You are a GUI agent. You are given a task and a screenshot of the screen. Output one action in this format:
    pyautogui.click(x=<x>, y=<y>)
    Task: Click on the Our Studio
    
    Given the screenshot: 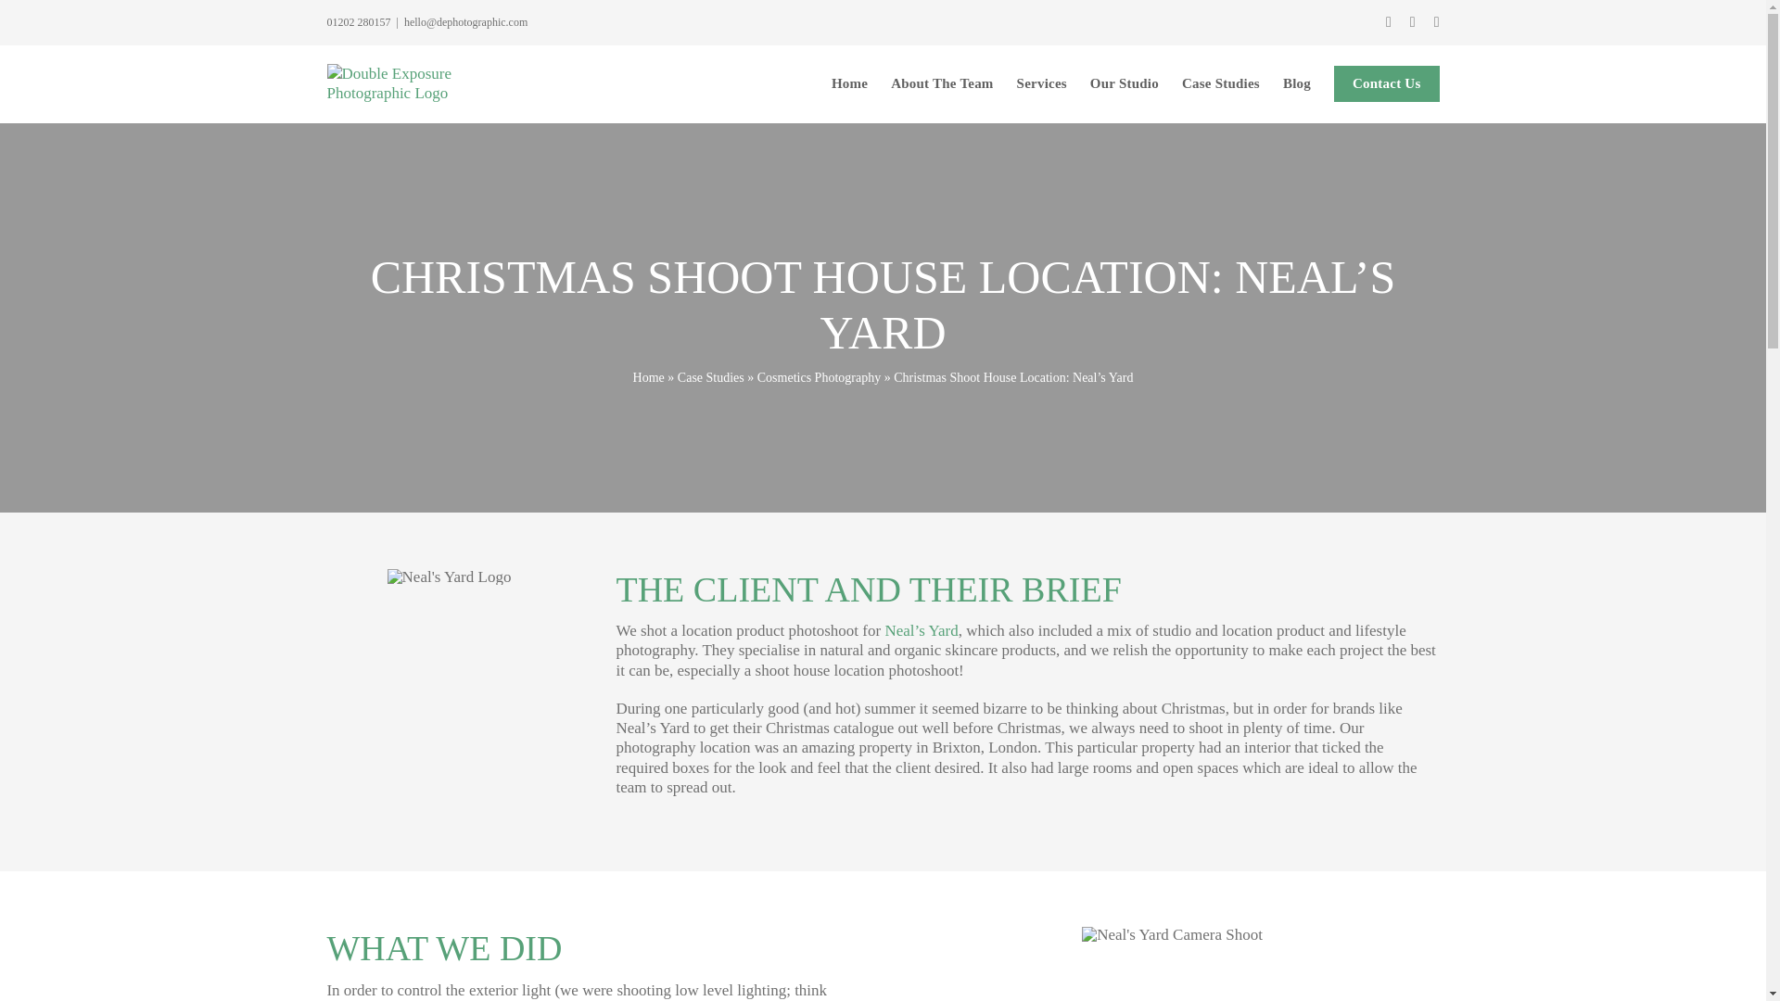 What is the action you would take?
    pyautogui.click(x=1124, y=82)
    